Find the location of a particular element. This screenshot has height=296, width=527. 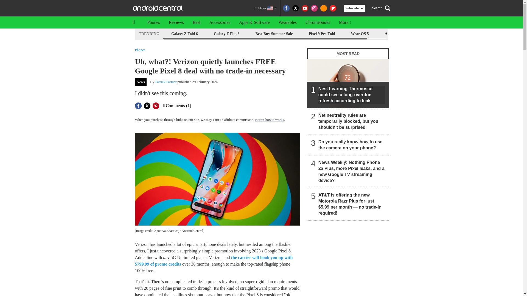

Wear OS 5 is located at coordinates (360, 34).